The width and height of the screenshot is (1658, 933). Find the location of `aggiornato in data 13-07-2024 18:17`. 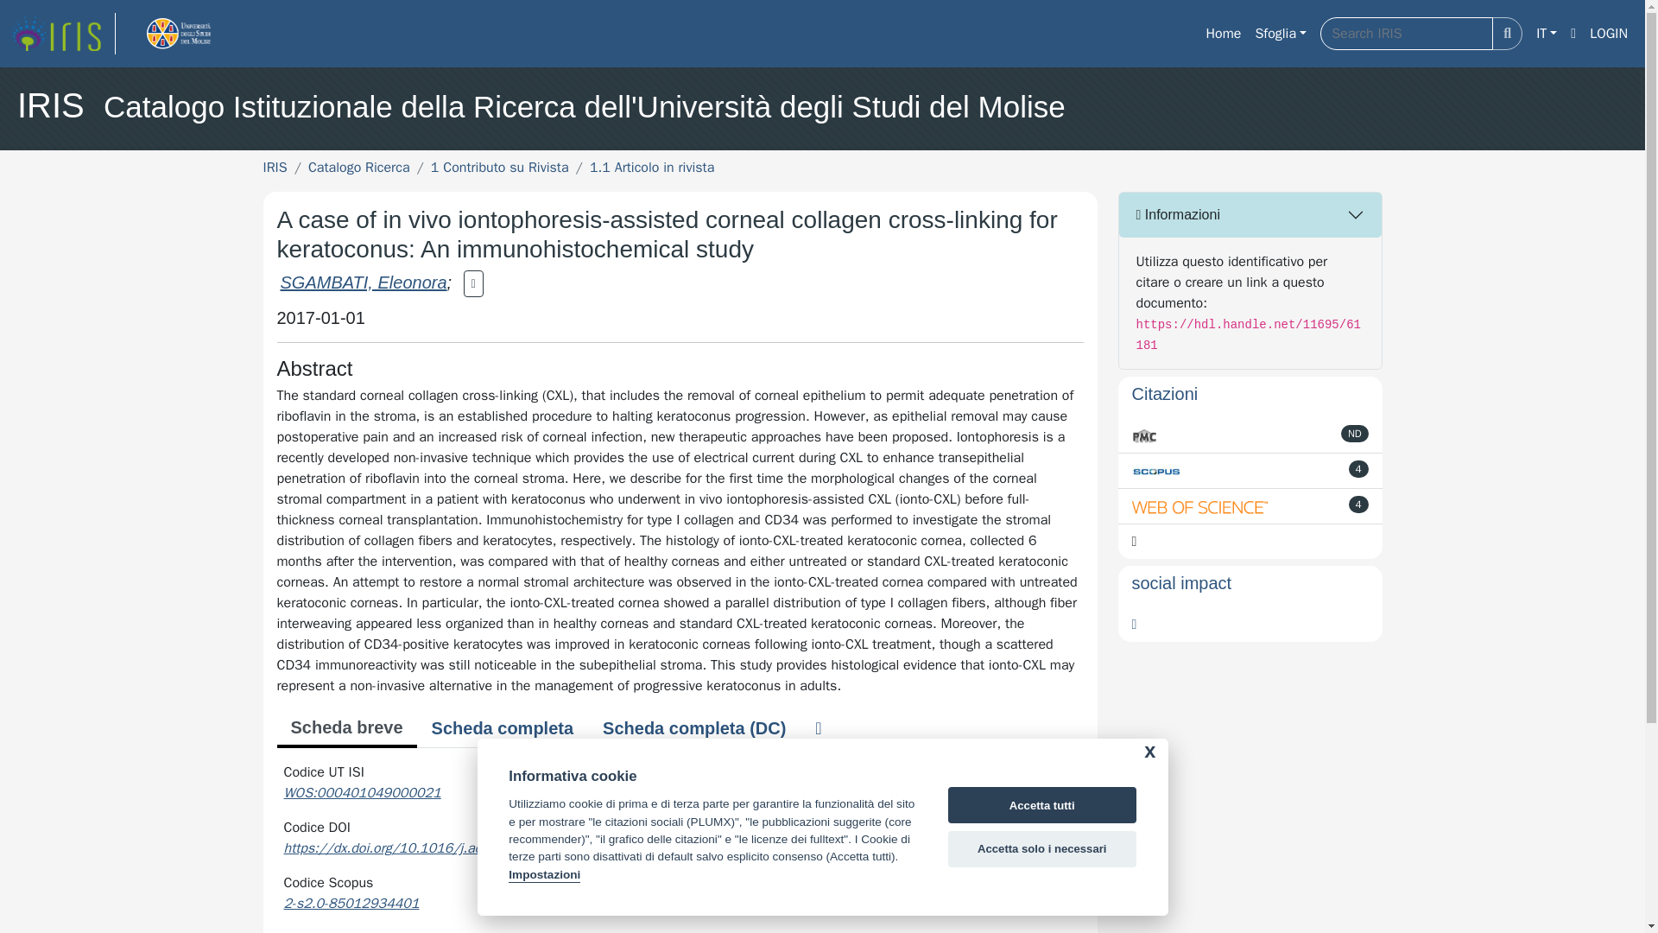

aggiornato in data 13-07-2024 18:17 is located at coordinates (1359, 468).